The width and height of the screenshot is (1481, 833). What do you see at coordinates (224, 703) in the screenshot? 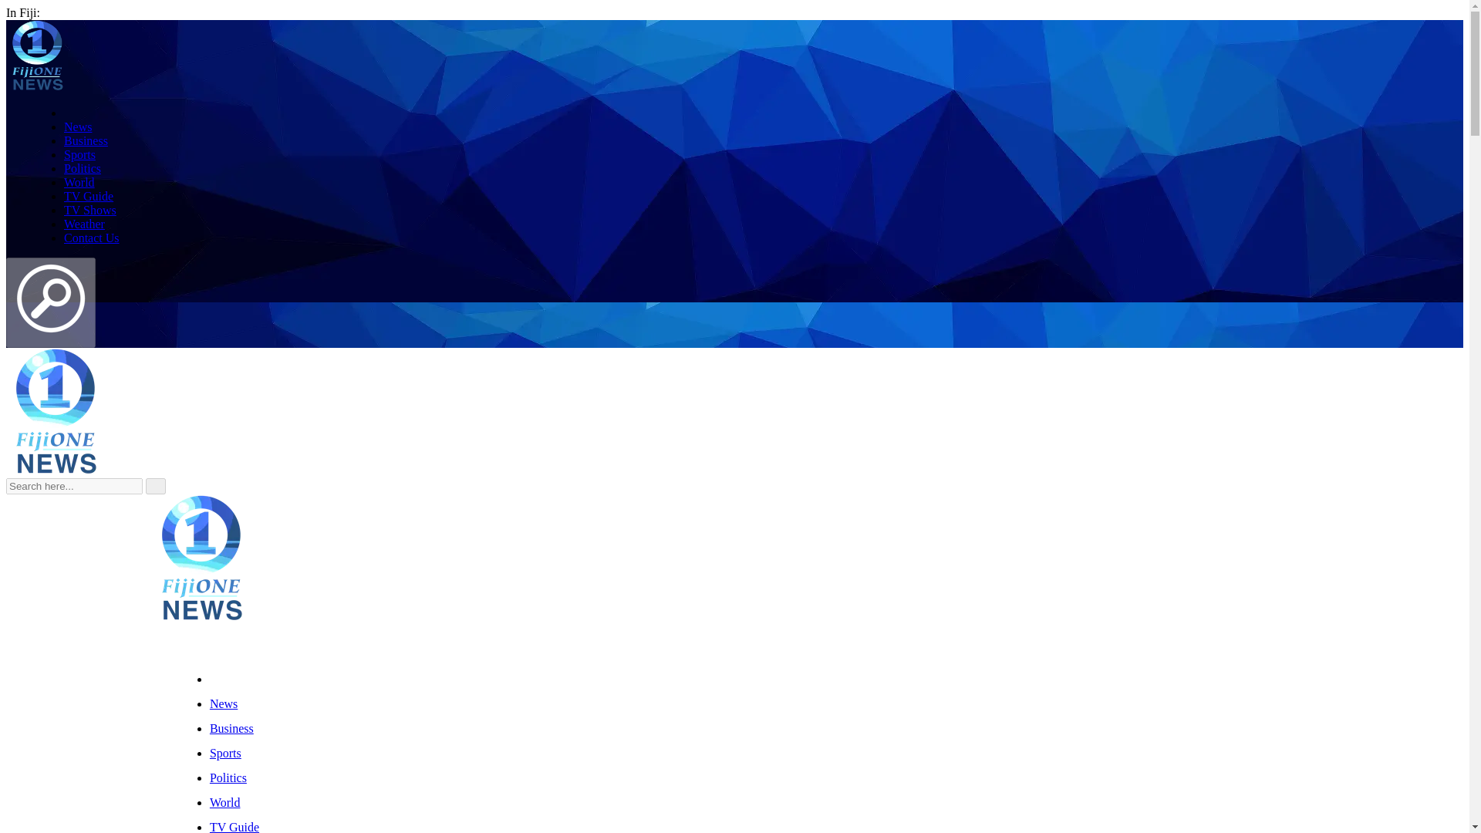
I see `News` at bounding box center [224, 703].